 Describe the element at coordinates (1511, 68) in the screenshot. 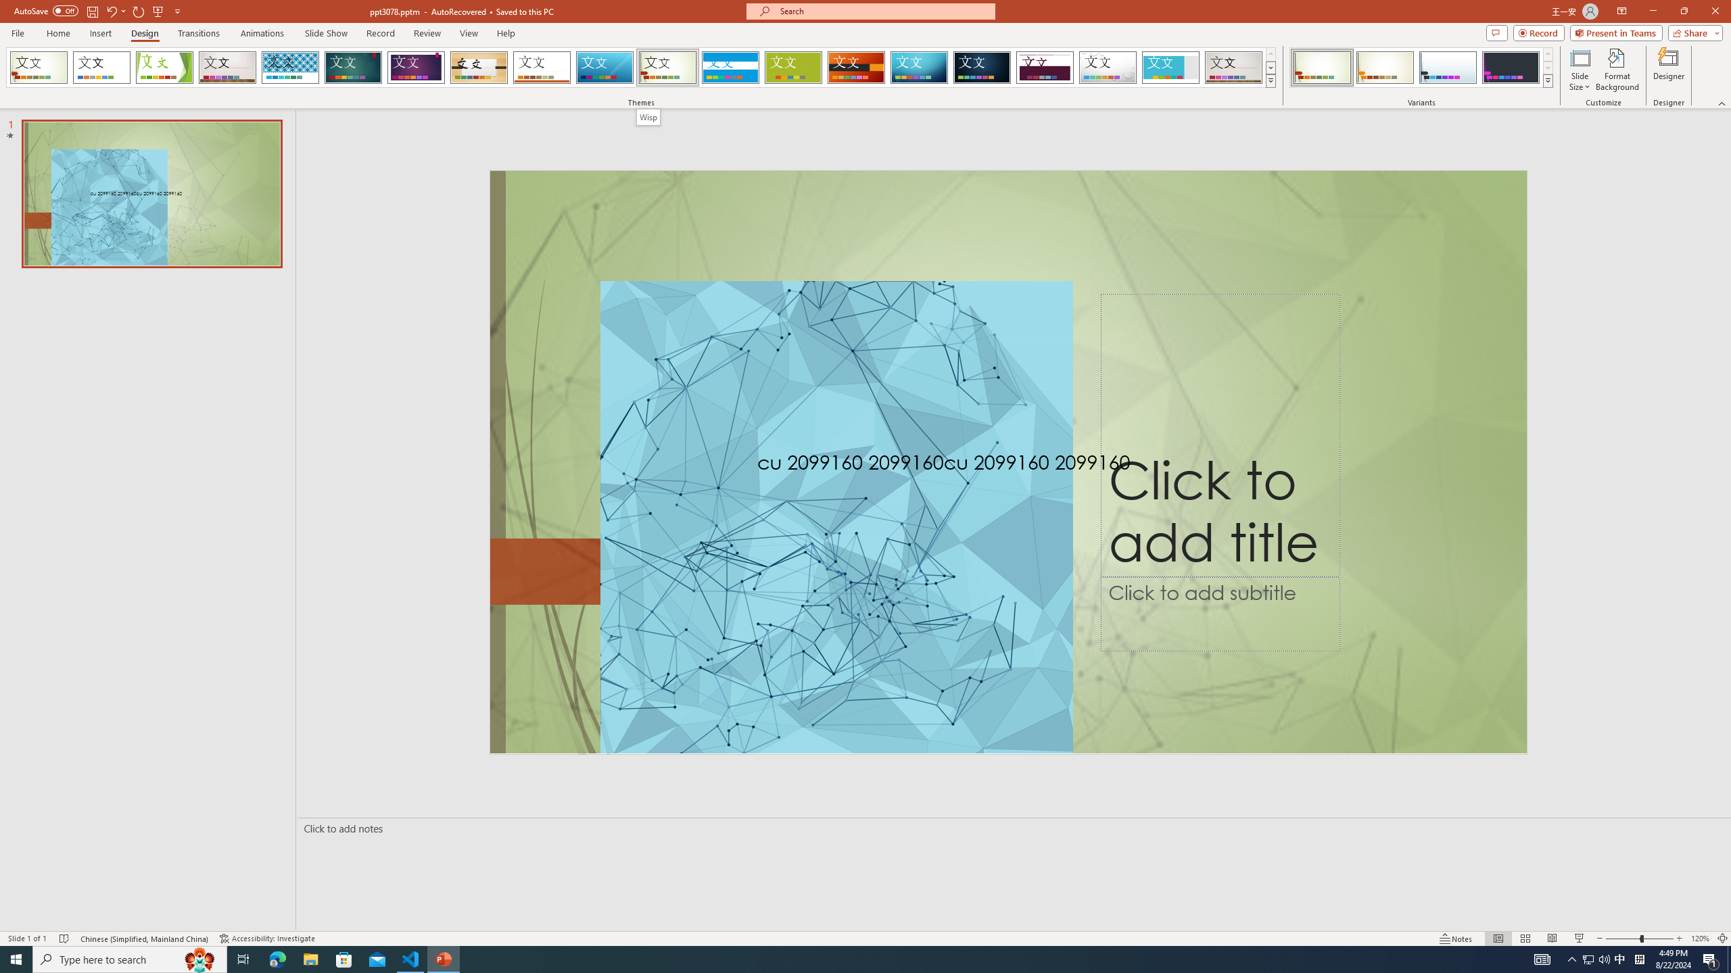

I see `Wisp Variant 4` at that location.